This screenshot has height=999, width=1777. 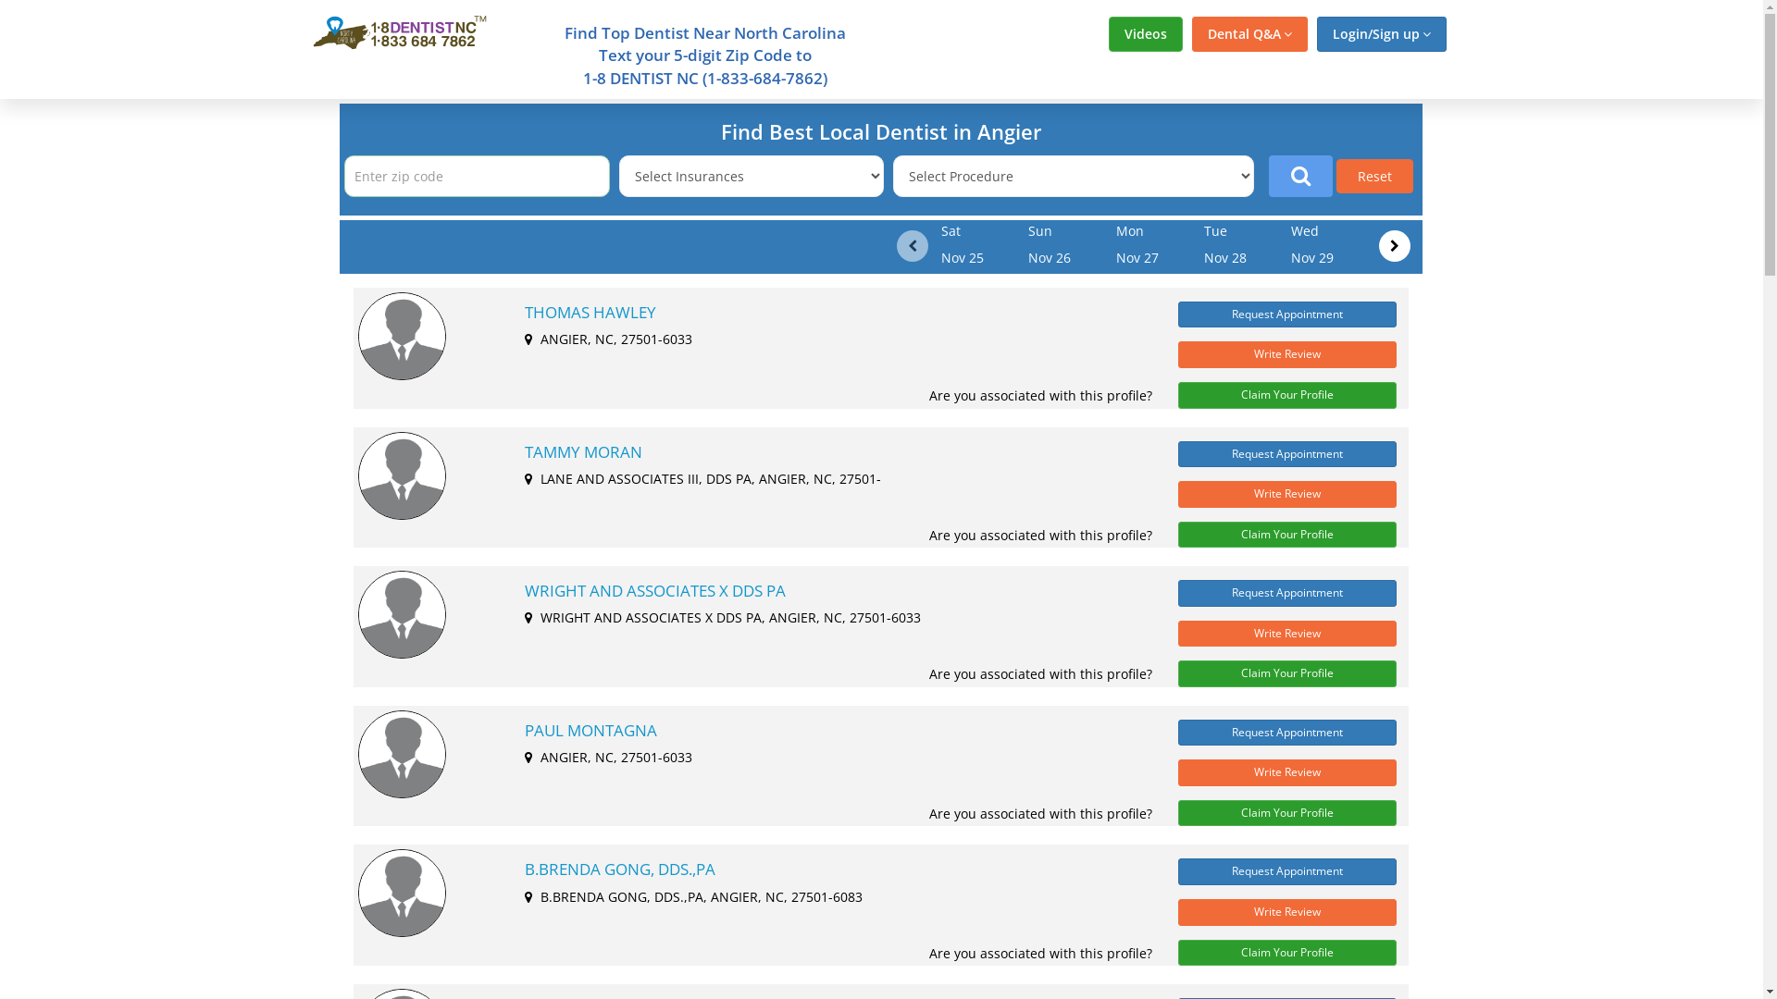 What do you see at coordinates (1287, 535) in the screenshot?
I see `Claim Your Profile` at bounding box center [1287, 535].